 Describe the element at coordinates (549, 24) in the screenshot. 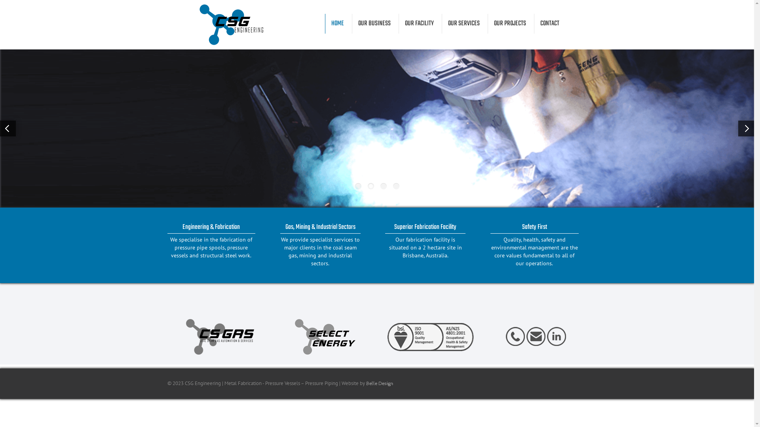

I see `CONTACT` at that location.